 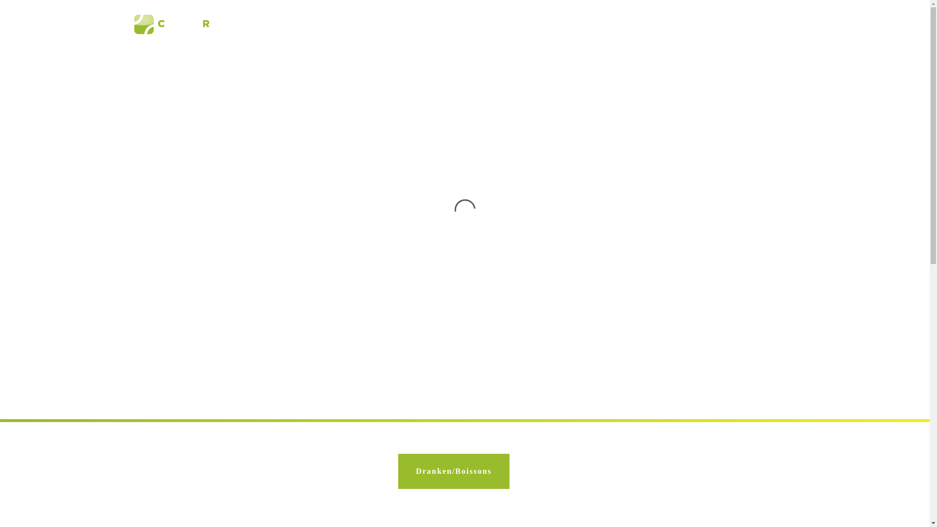 I want to click on HERFSTKAMP, so click(x=645, y=24).